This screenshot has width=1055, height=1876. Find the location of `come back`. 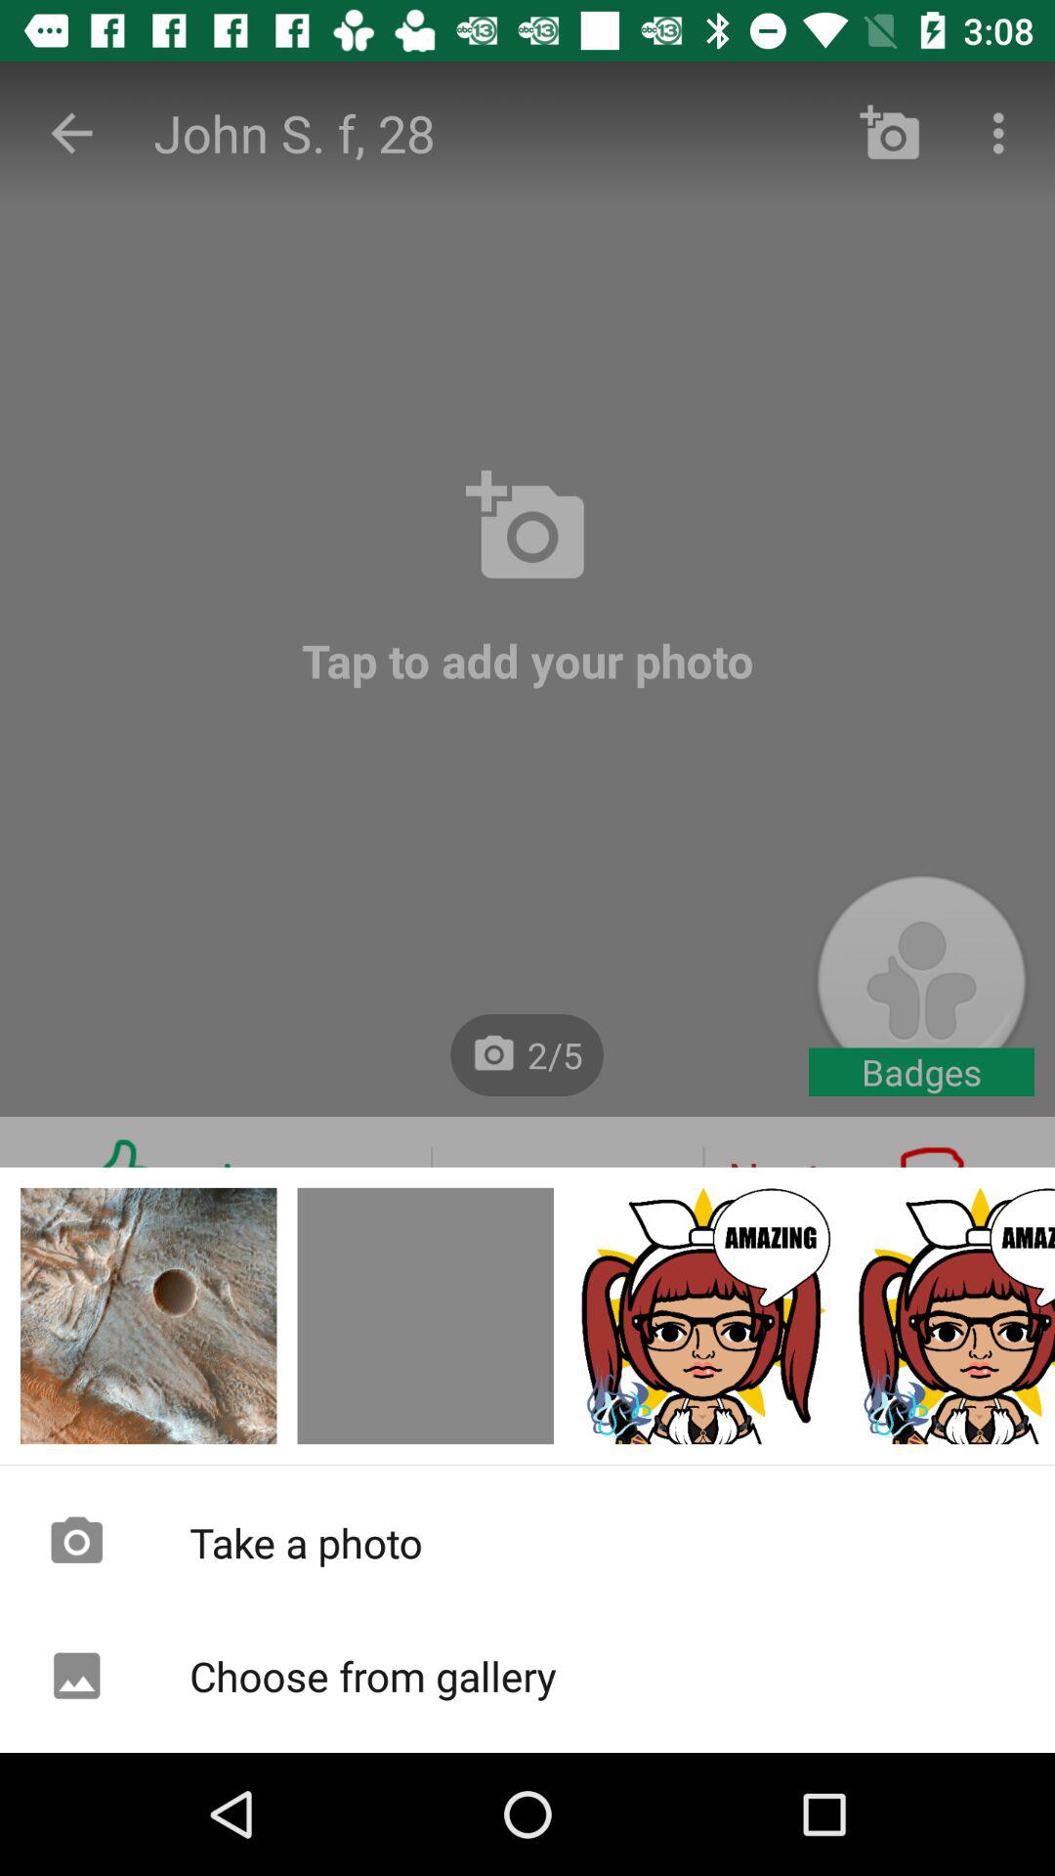

come back is located at coordinates (426, 1315).